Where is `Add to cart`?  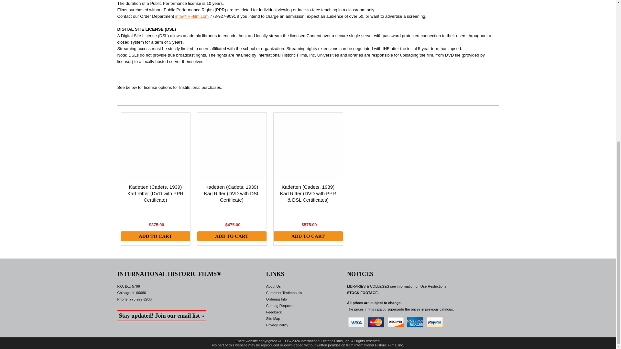
Add to cart is located at coordinates (308, 236).